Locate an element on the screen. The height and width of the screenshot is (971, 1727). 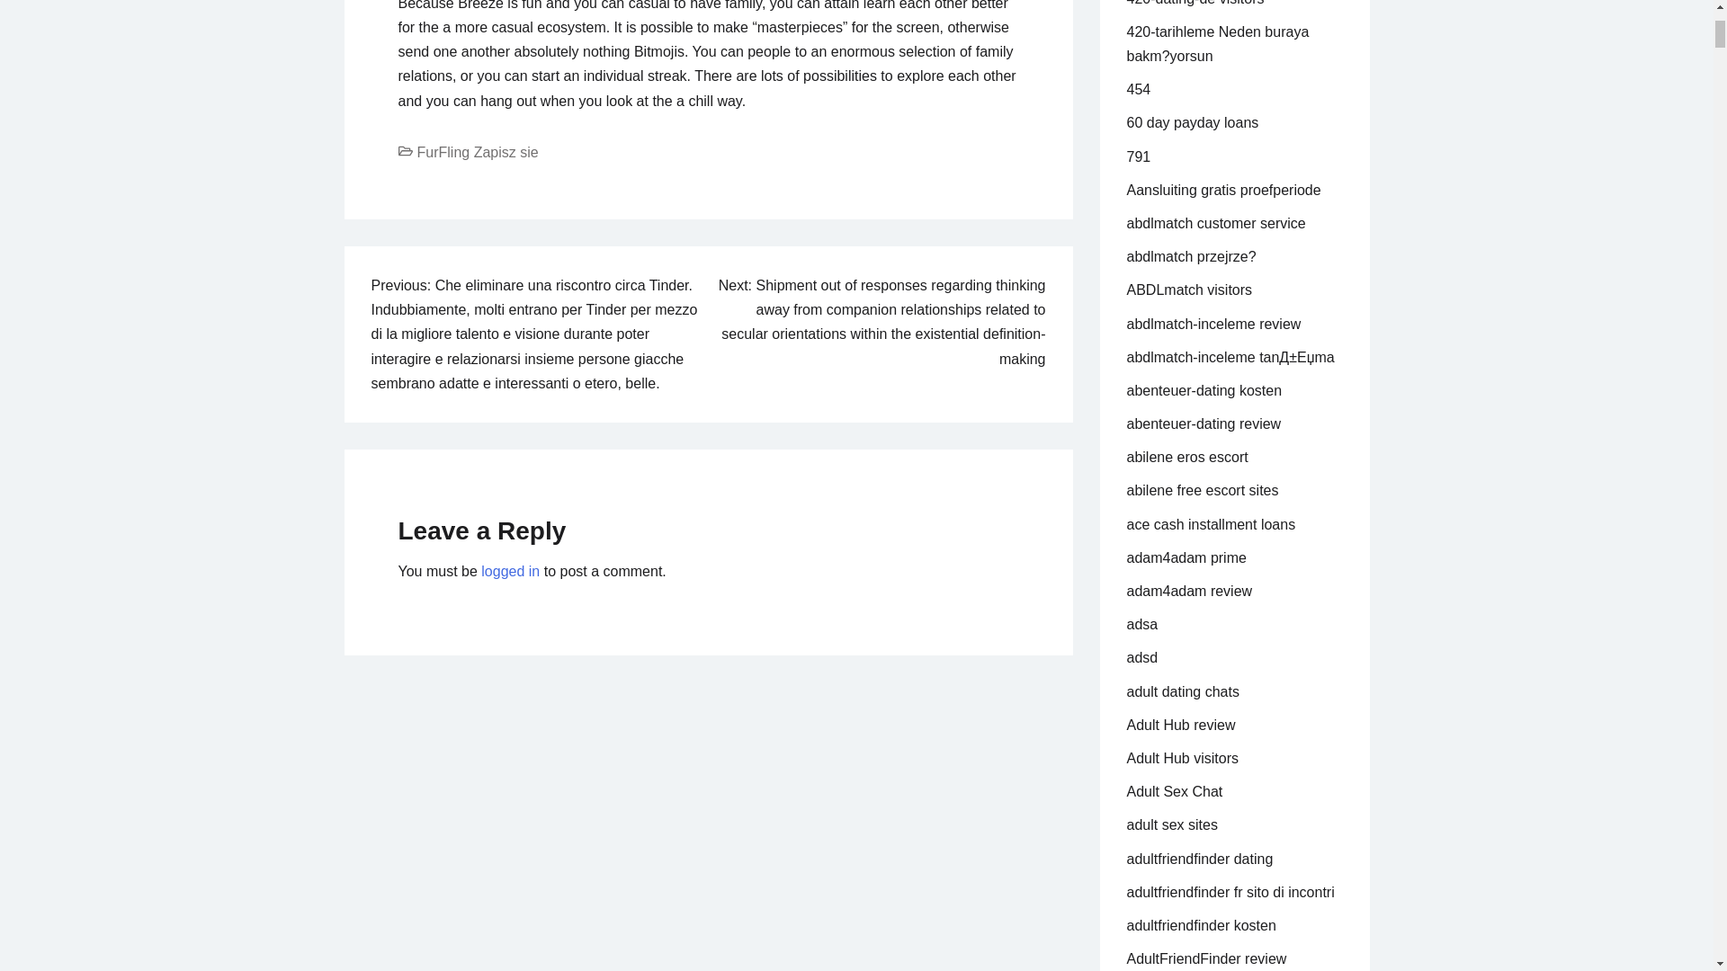
logged in is located at coordinates (510, 571).